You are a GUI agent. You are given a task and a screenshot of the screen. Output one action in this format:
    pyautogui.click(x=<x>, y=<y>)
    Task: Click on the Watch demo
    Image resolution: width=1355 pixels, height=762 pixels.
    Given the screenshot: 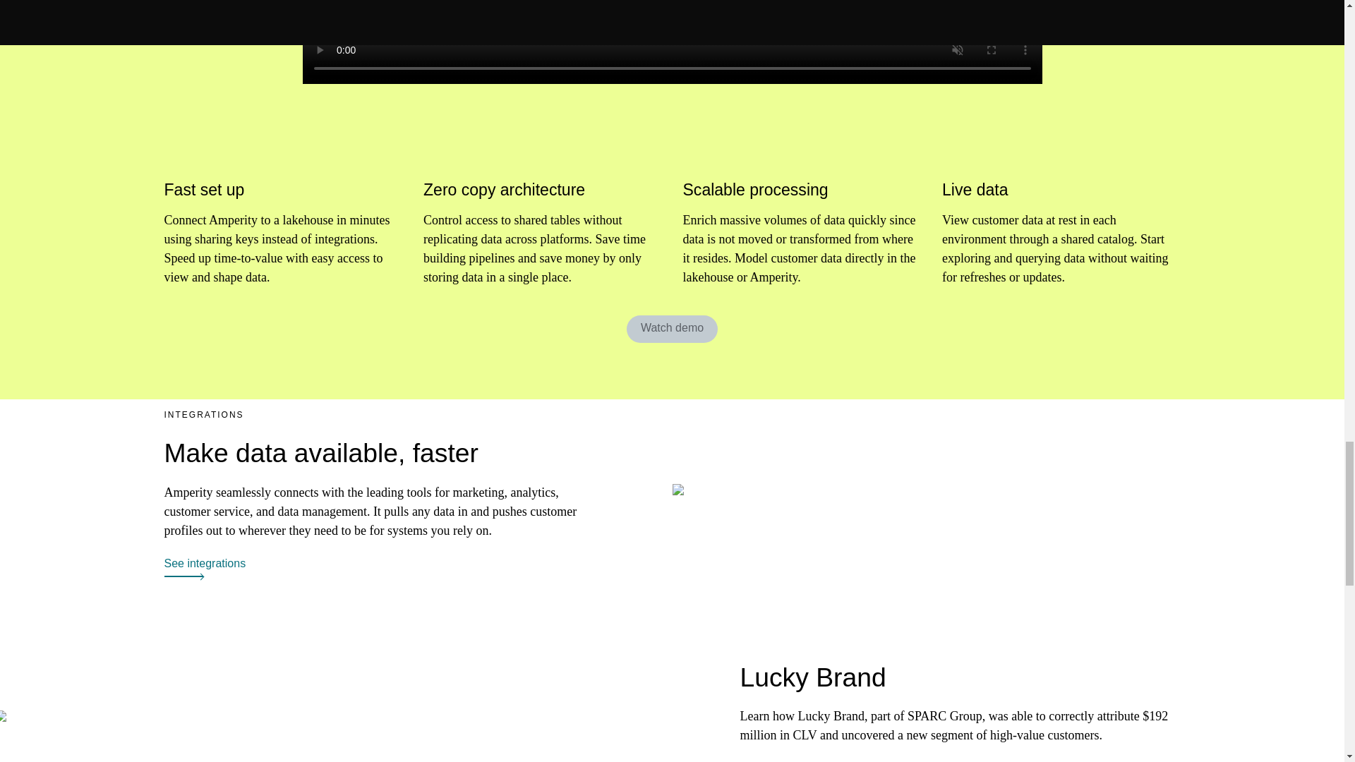 What is the action you would take?
    pyautogui.click(x=672, y=327)
    